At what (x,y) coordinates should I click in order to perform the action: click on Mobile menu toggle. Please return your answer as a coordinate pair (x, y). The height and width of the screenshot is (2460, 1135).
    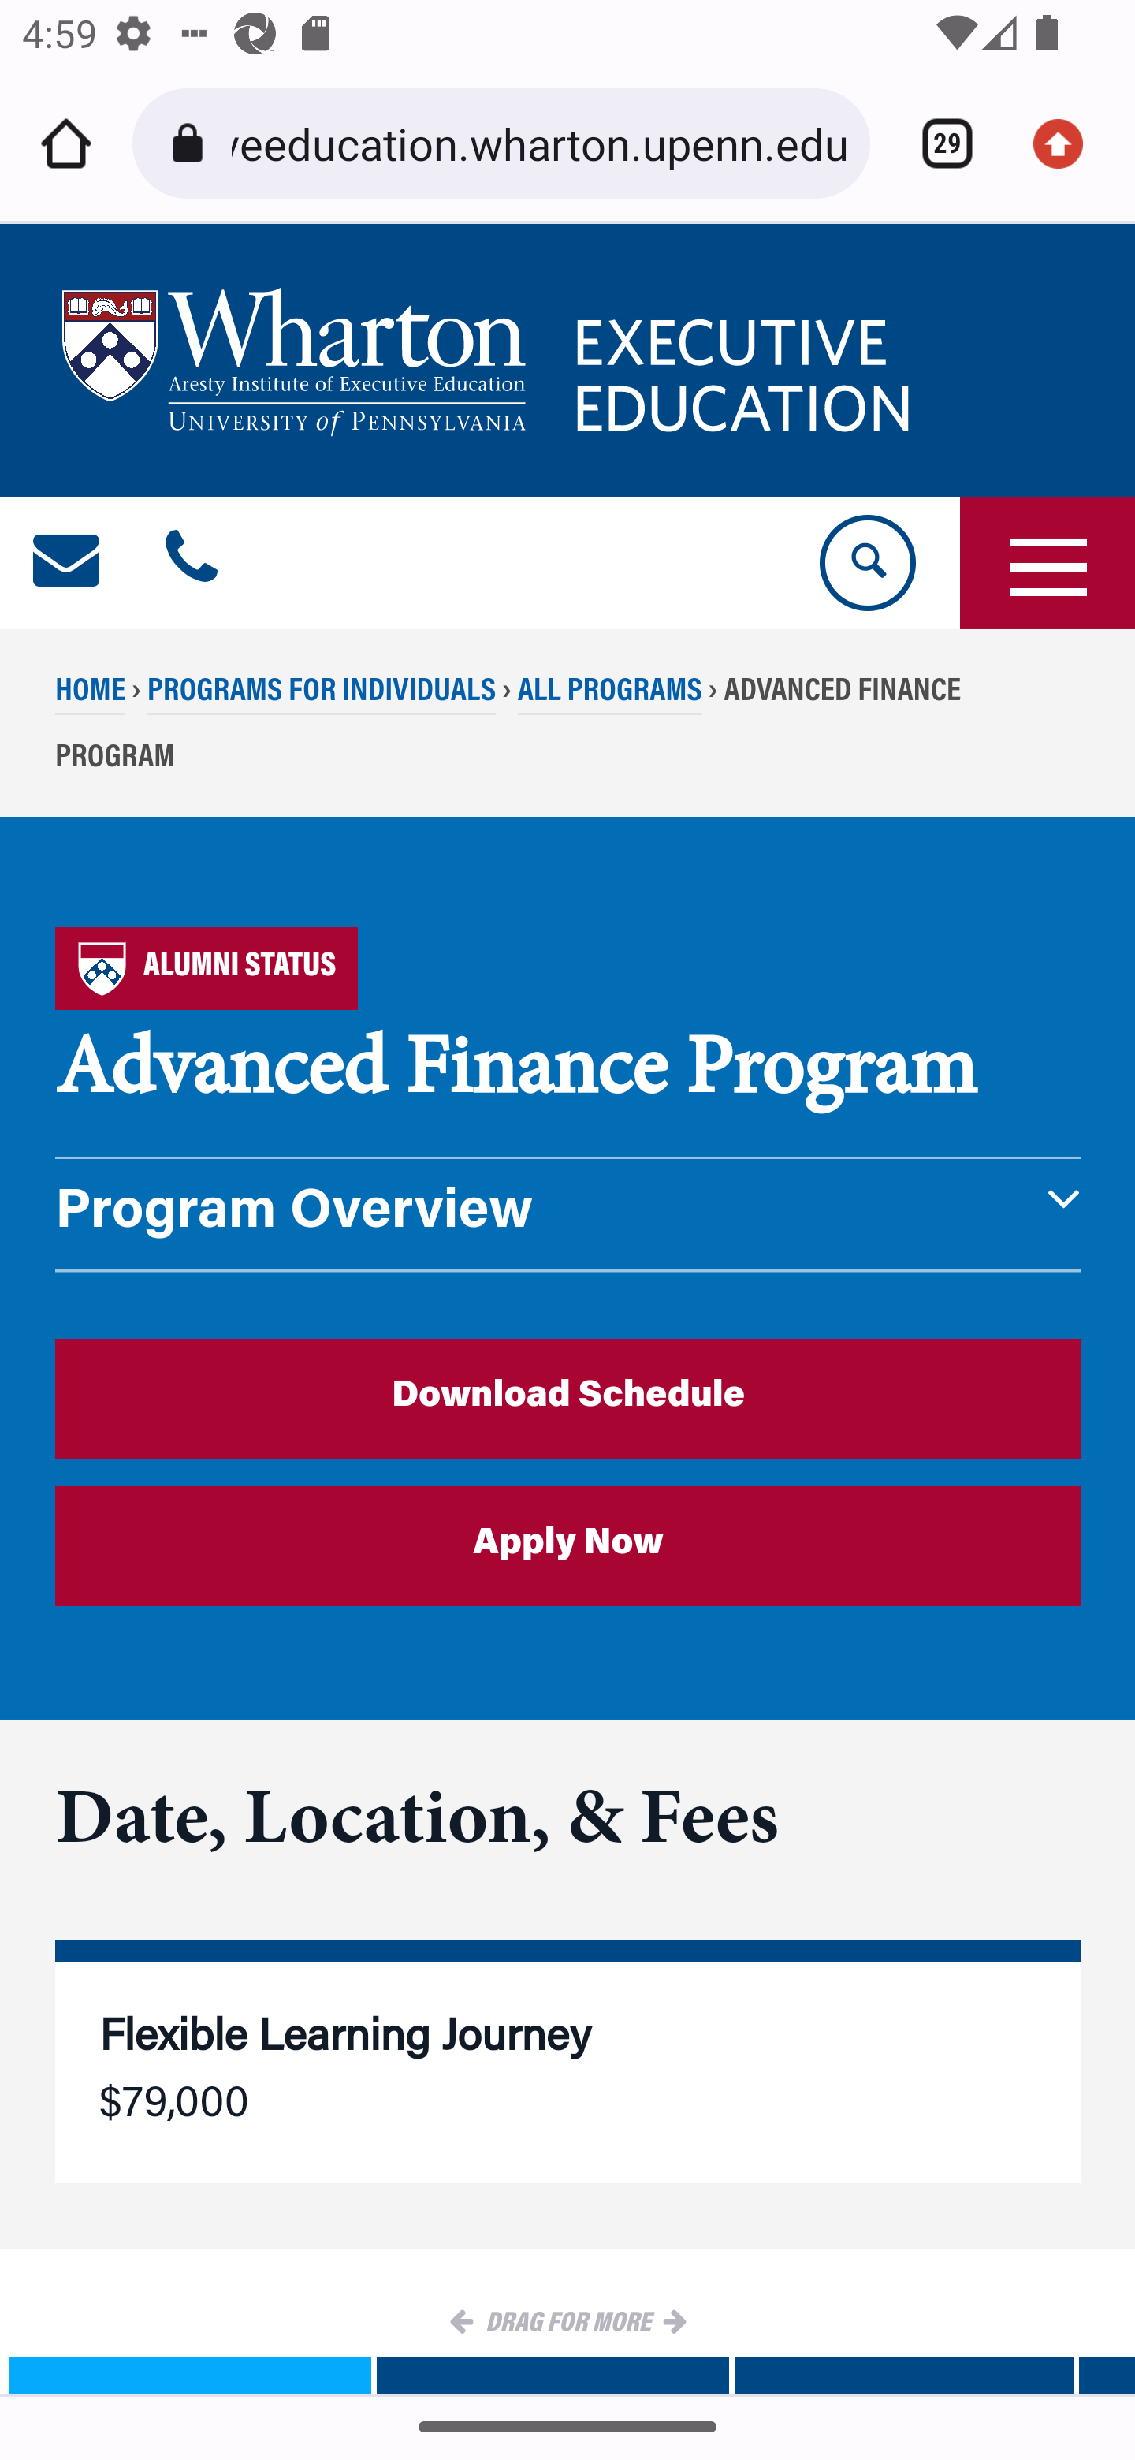
    Looking at the image, I should click on (1048, 563).